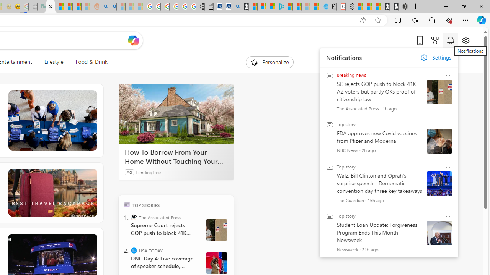  What do you see at coordinates (149, 172) in the screenshot?
I see `LendingTree` at bounding box center [149, 172].